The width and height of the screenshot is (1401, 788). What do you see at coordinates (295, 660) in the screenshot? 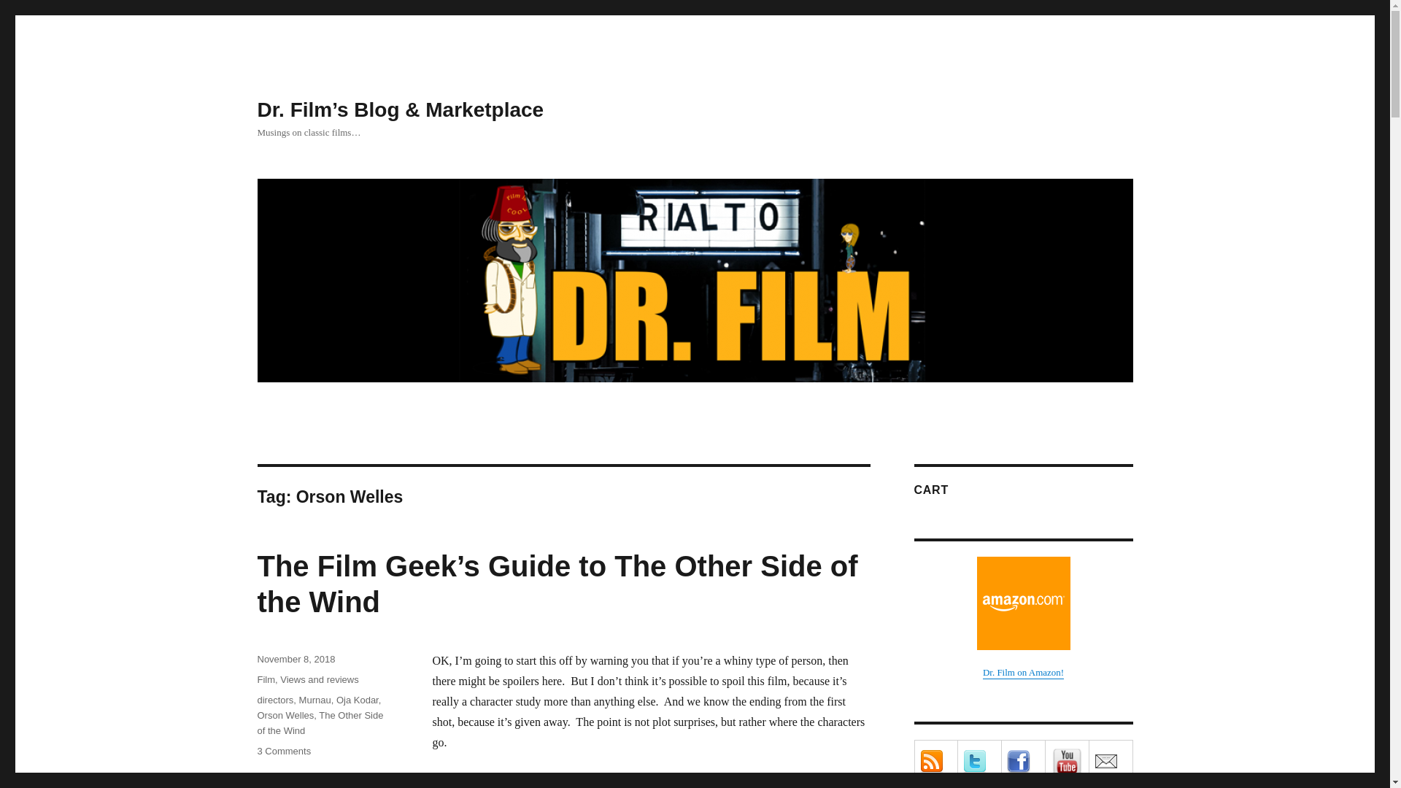
I see `November 8, 2018` at bounding box center [295, 660].